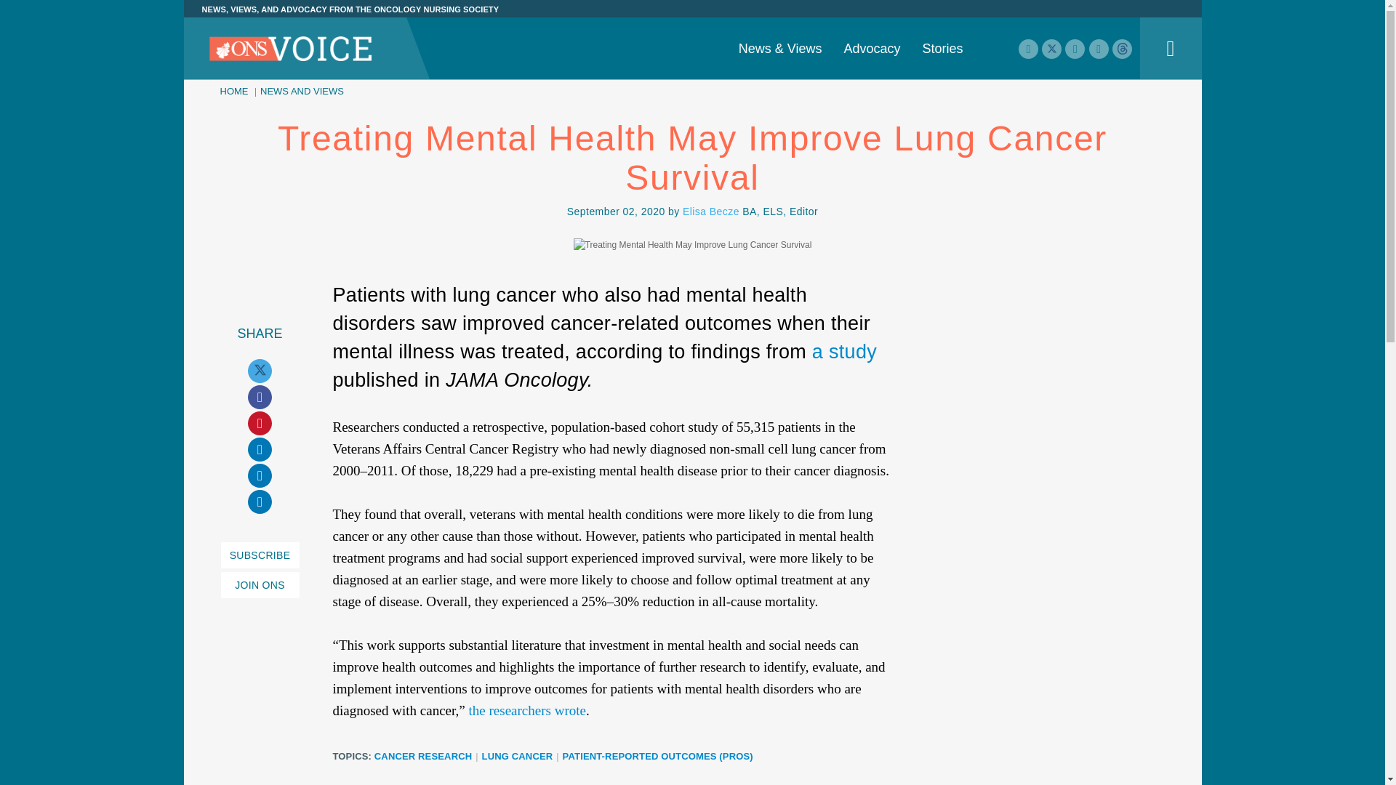 This screenshot has width=1396, height=785. Describe the element at coordinates (871, 48) in the screenshot. I see `Advocacy` at that location.